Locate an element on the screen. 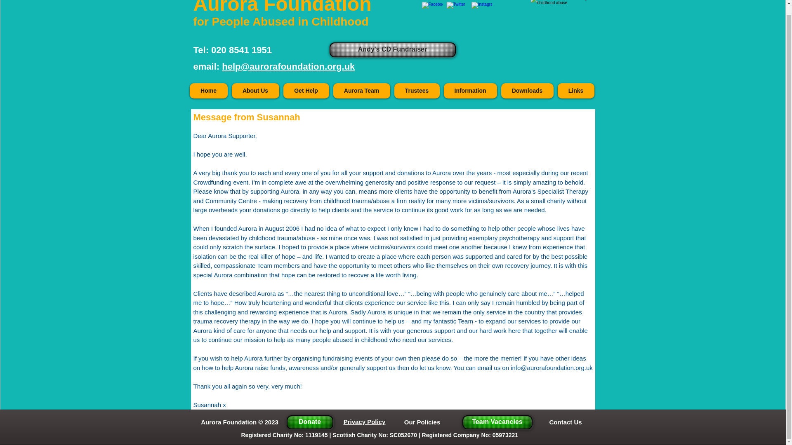 The width and height of the screenshot is (792, 445). Information is located at coordinates (470, 91).